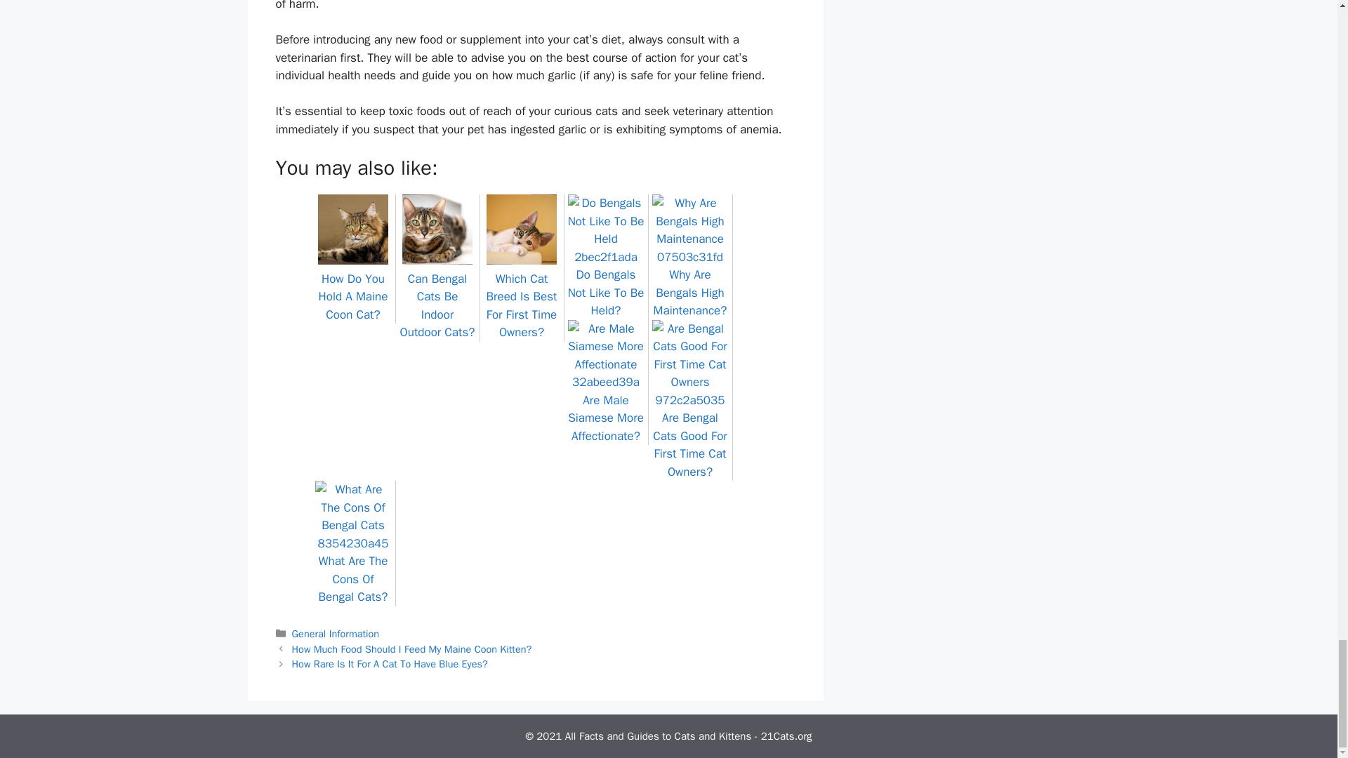 The height and width of the screenshot is (758, 1348). Describe the element at coordinates (605, 408) in the screenshot. I see `Are Male Siamese More Affectionate?` at that location.